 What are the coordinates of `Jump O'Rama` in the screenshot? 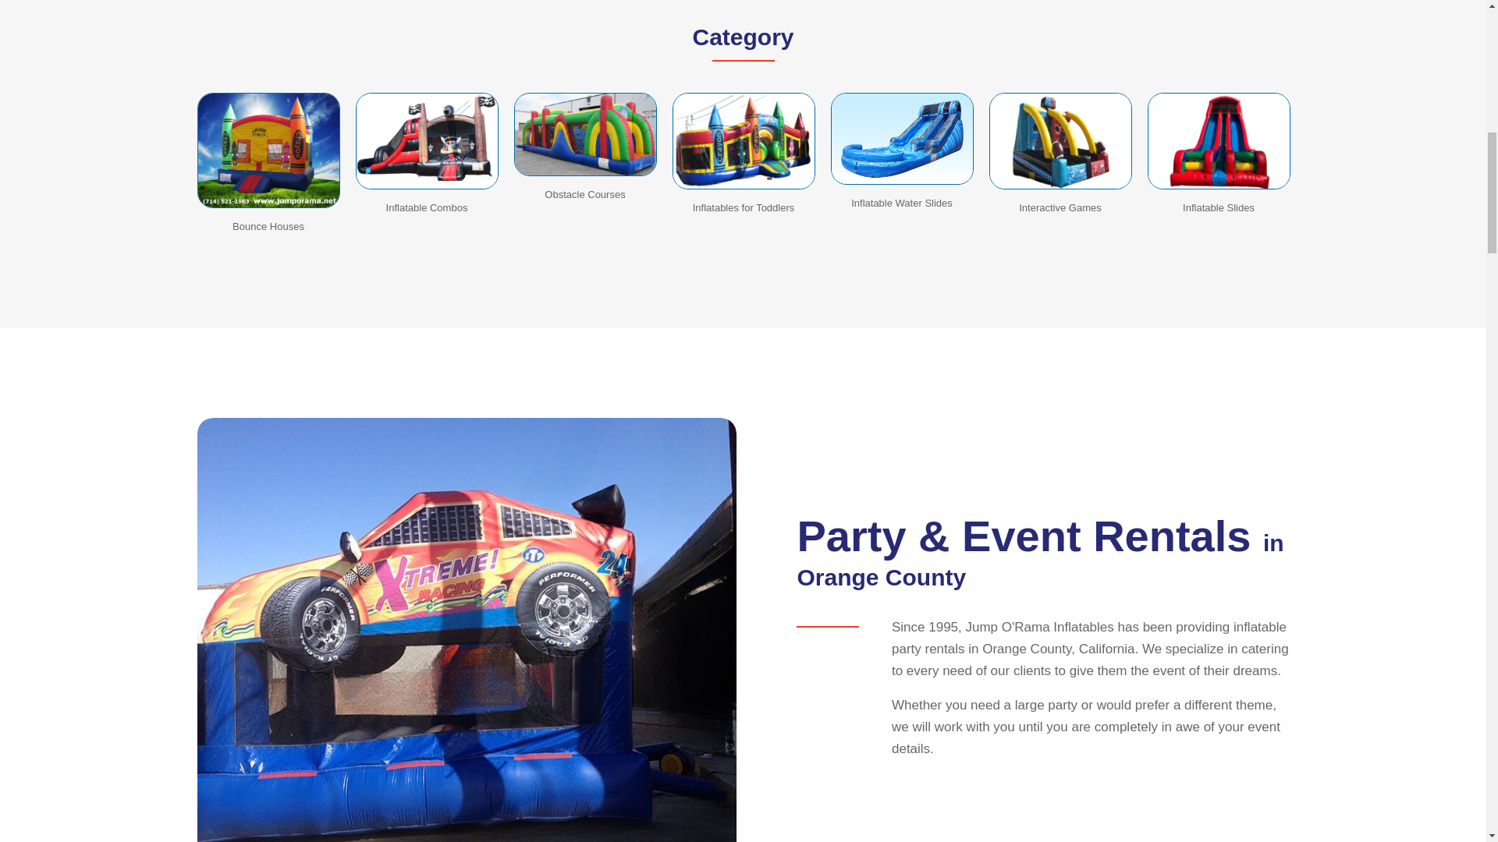 It's located at (428, 140).